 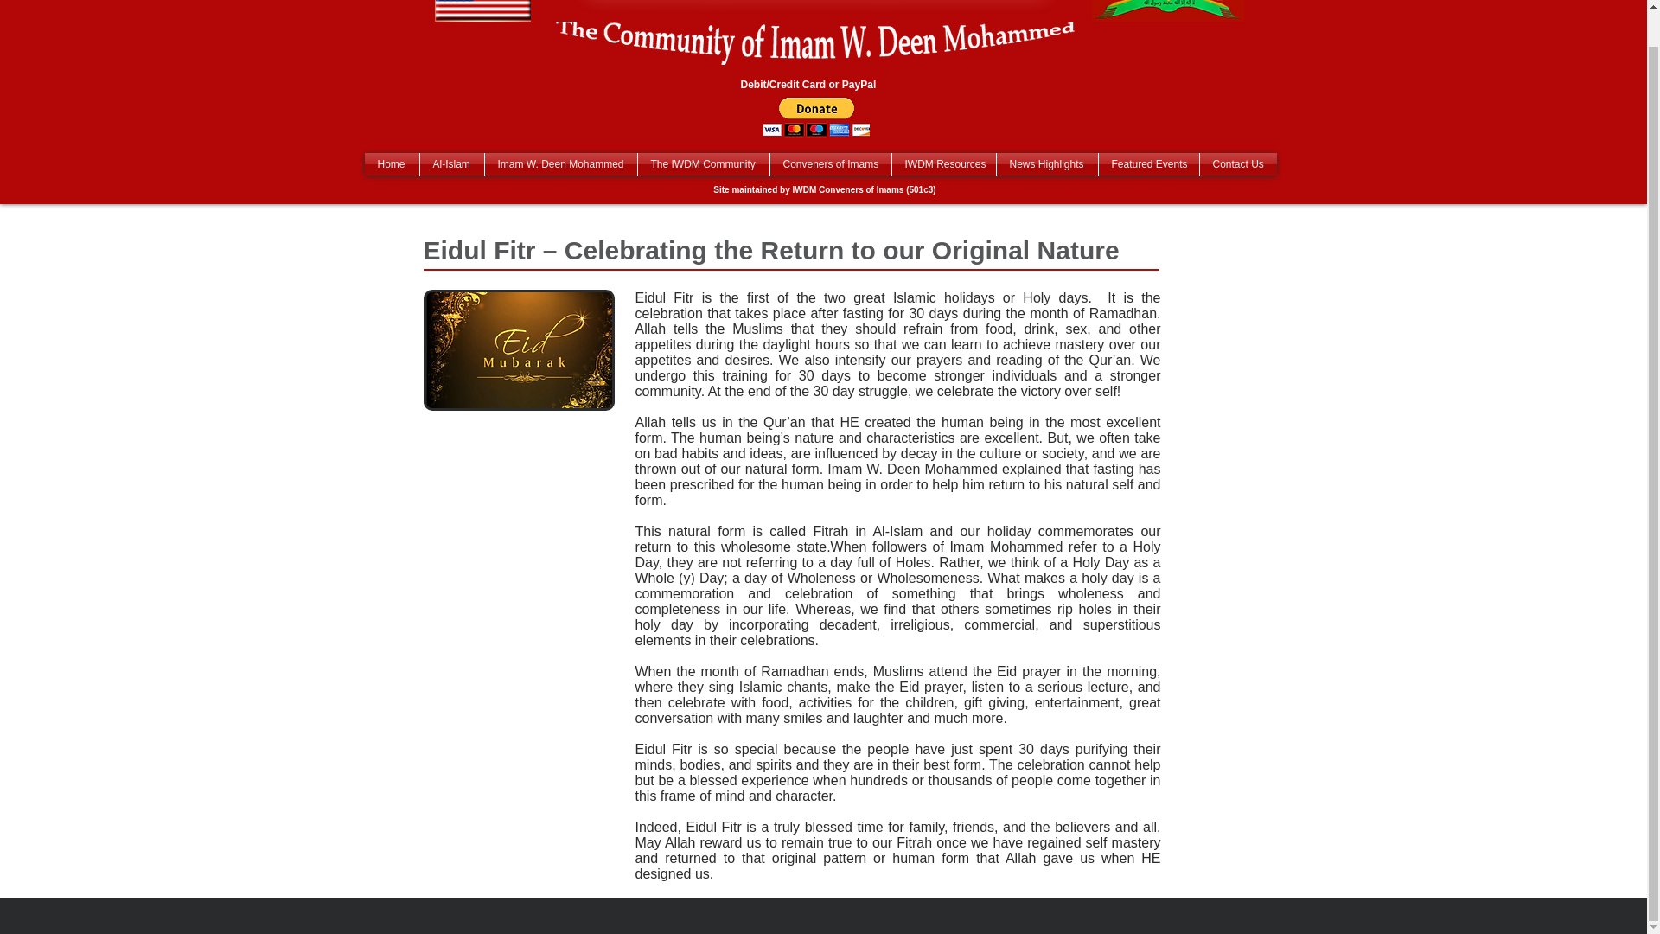 What do you see at coordinates (944, 164) in the screenshot?
I see `IWDM Resources` at bounding box center [944, 164].